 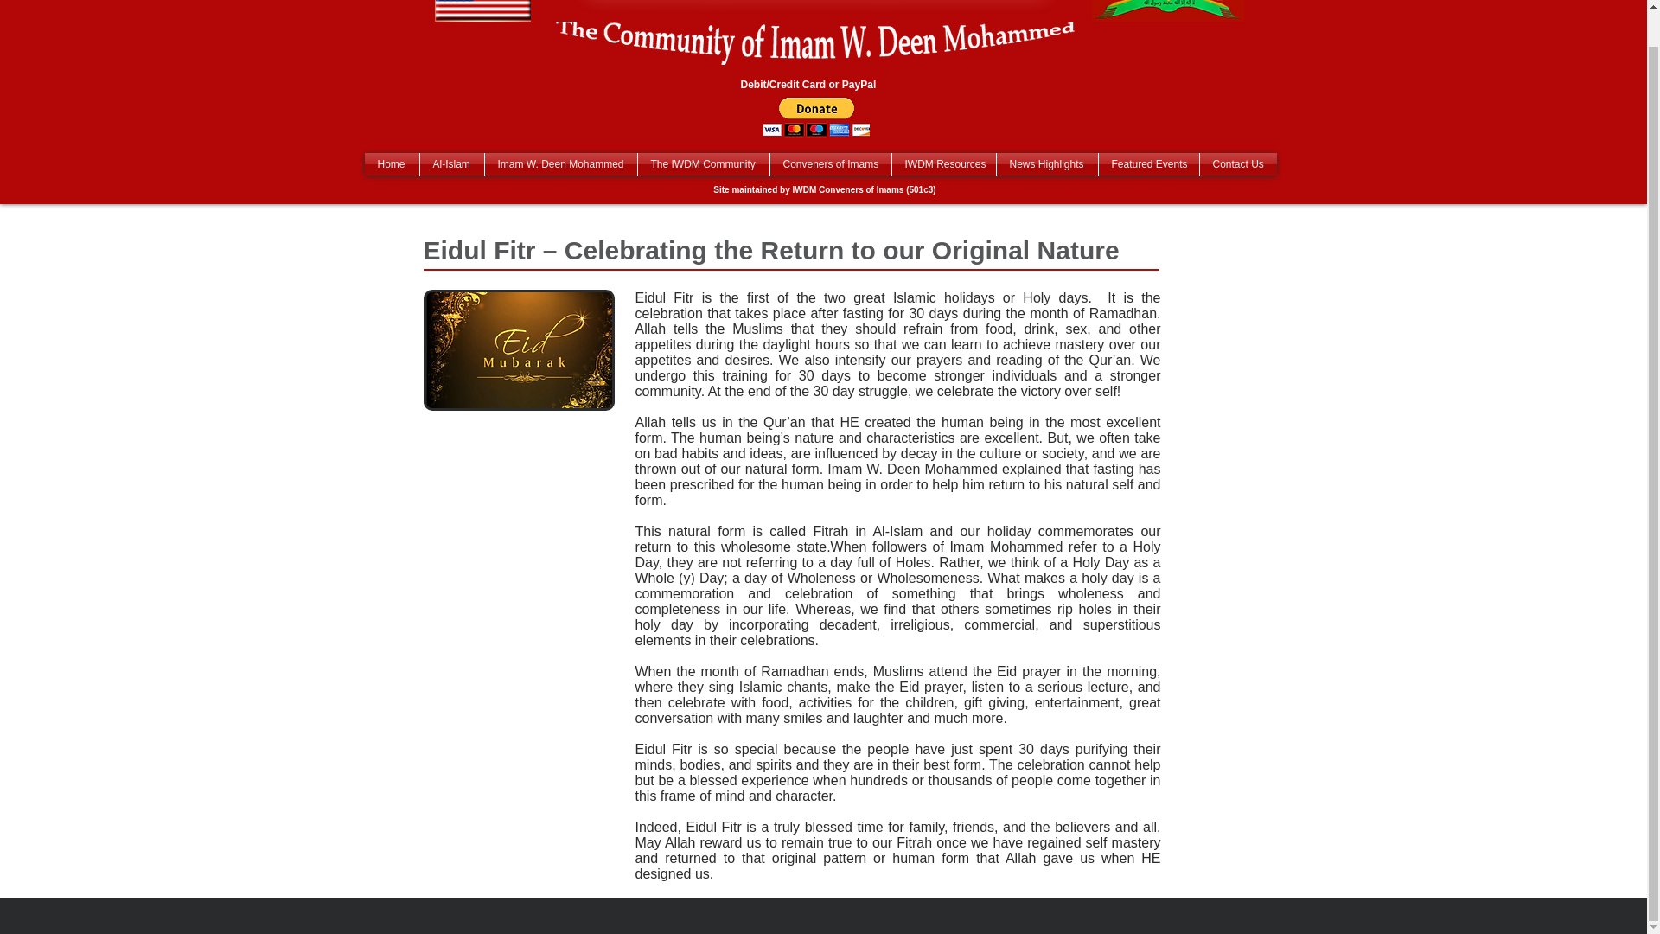 What do you see at coordinates (944, 164) in the screenshot?
I see `IWDM Resources` at bounding box center [944, 164].